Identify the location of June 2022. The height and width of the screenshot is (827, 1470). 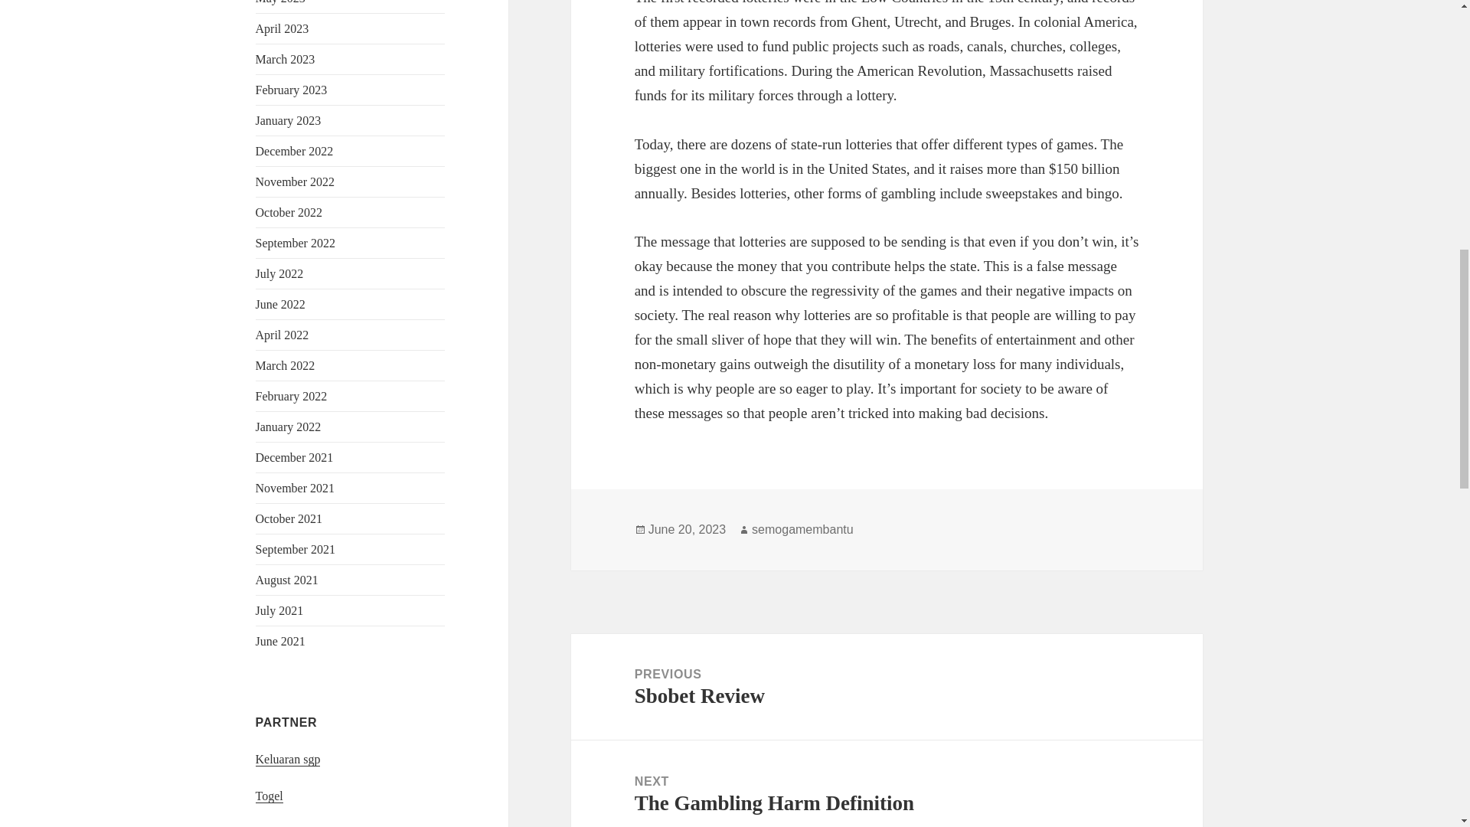
(280, 304).